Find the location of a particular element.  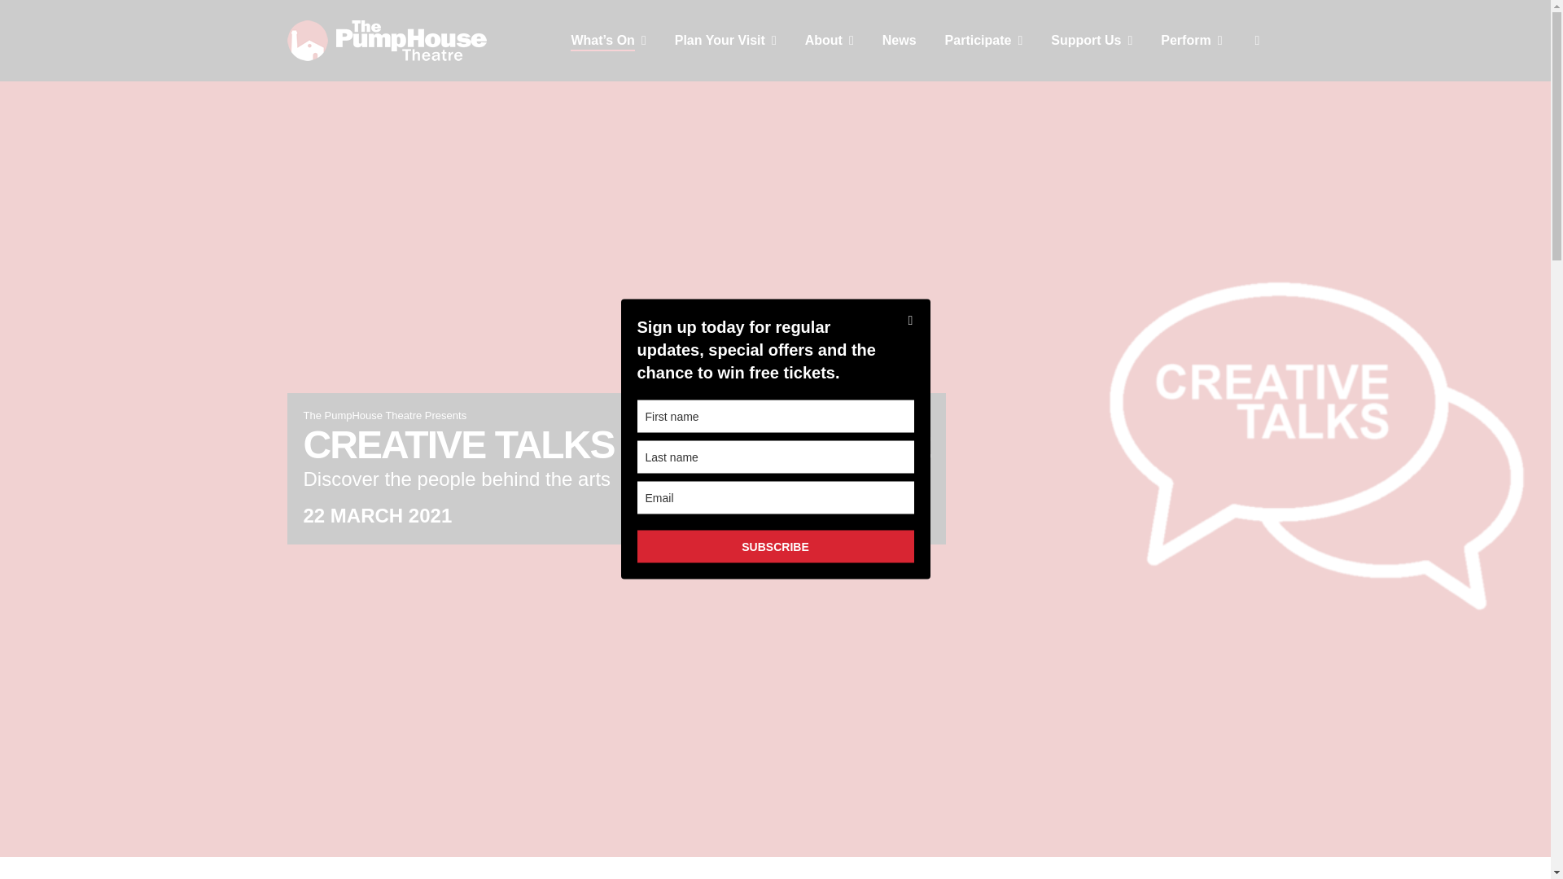

Plan Your Visit is located at coordinates (726, 41).